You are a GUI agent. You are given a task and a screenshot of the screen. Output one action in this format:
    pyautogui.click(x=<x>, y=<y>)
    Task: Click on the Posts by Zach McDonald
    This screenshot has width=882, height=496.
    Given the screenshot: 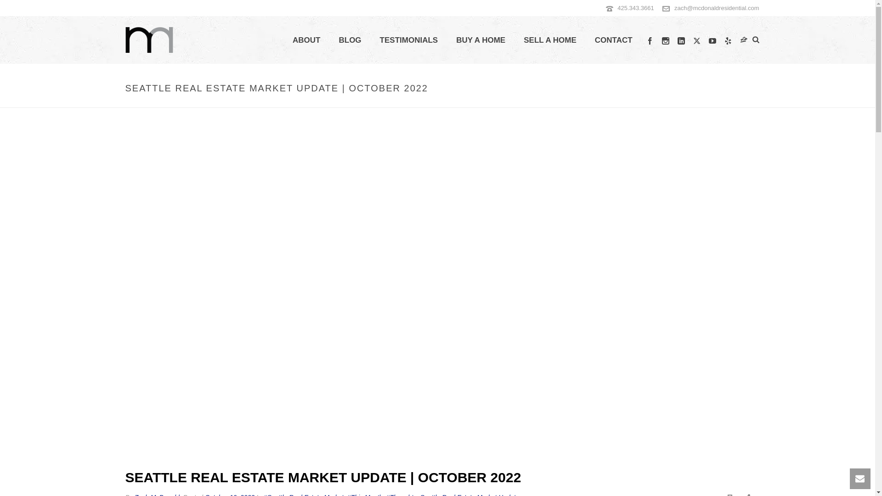 What is the action you would take?
    pyautogui.click(x=157, y=495)
    